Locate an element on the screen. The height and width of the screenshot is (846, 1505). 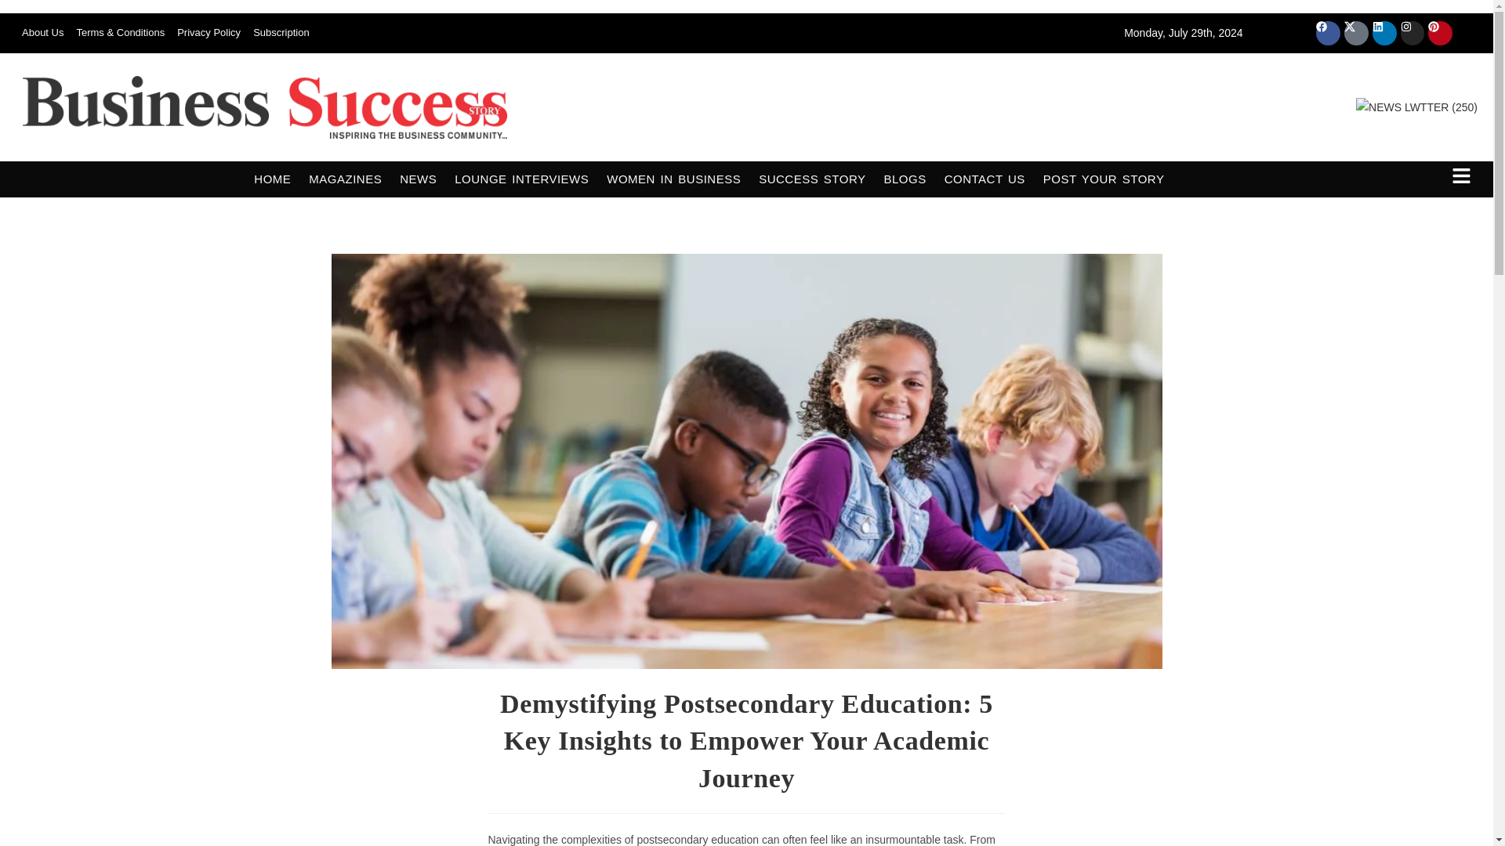
POST YOUR STORY is located at coordinates (1104, 179).